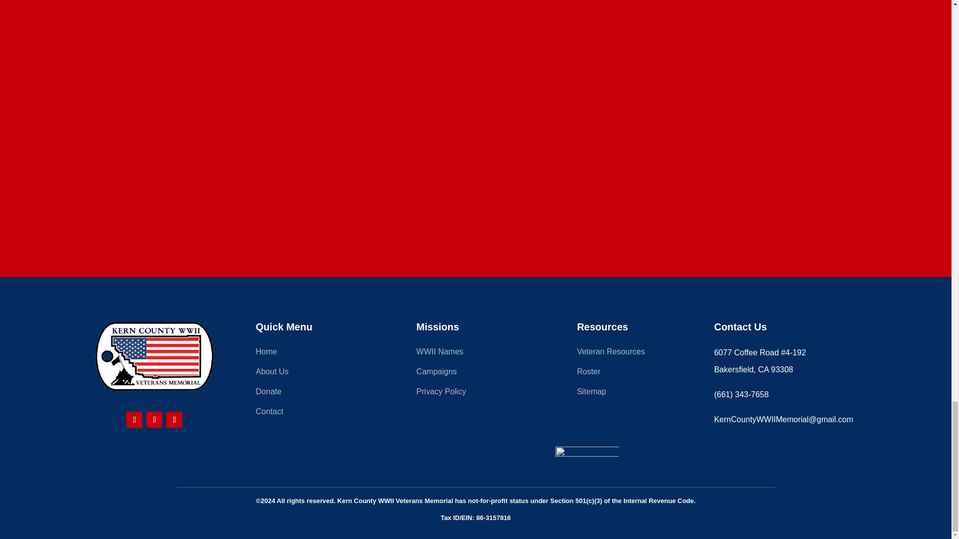 The image size is (959, 539). I want to click on Donate, so click(315, 393).